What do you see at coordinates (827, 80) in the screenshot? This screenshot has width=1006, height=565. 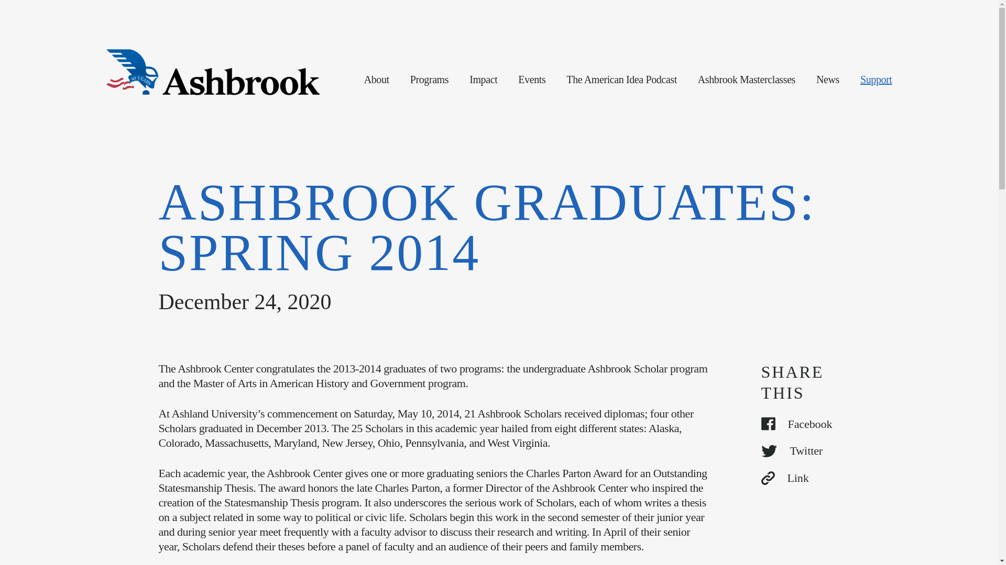 I see `News` at bounding box center [827, 80].